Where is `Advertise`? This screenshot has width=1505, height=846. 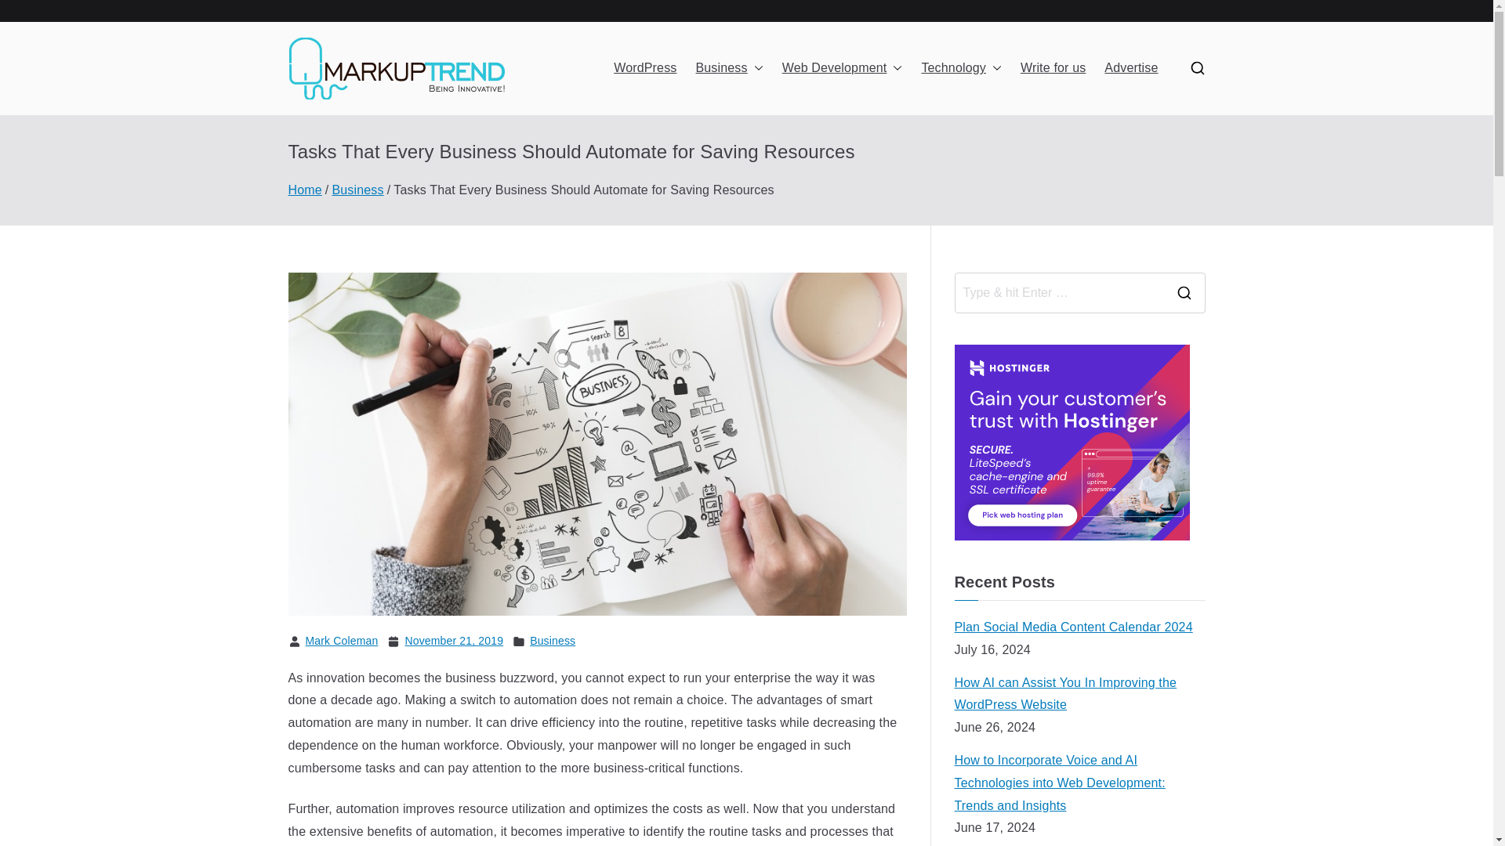 Advertise is located at coordinates (1130, 68).